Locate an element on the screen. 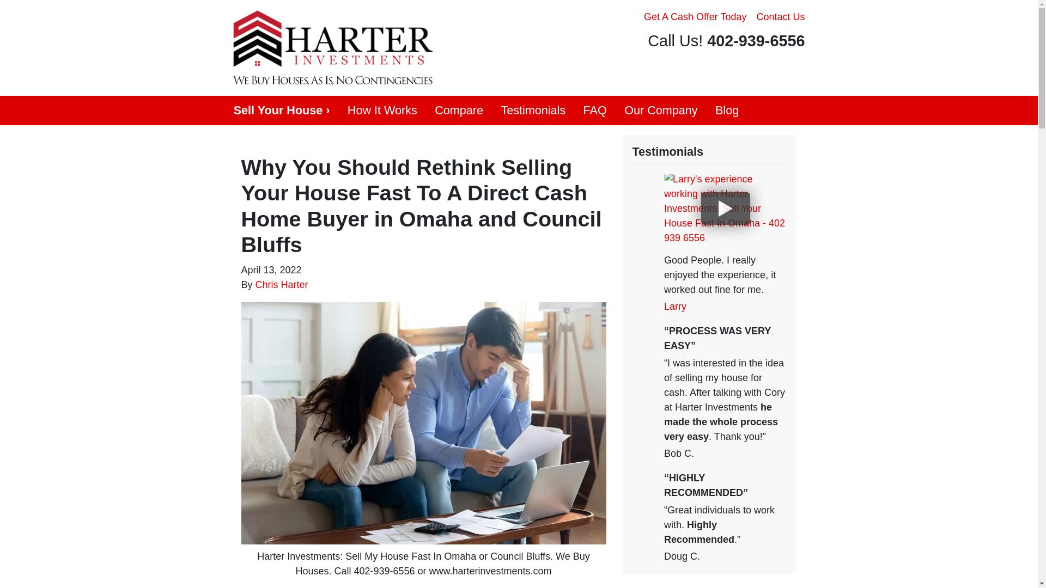  Compare is located at coordinates (459, 111).